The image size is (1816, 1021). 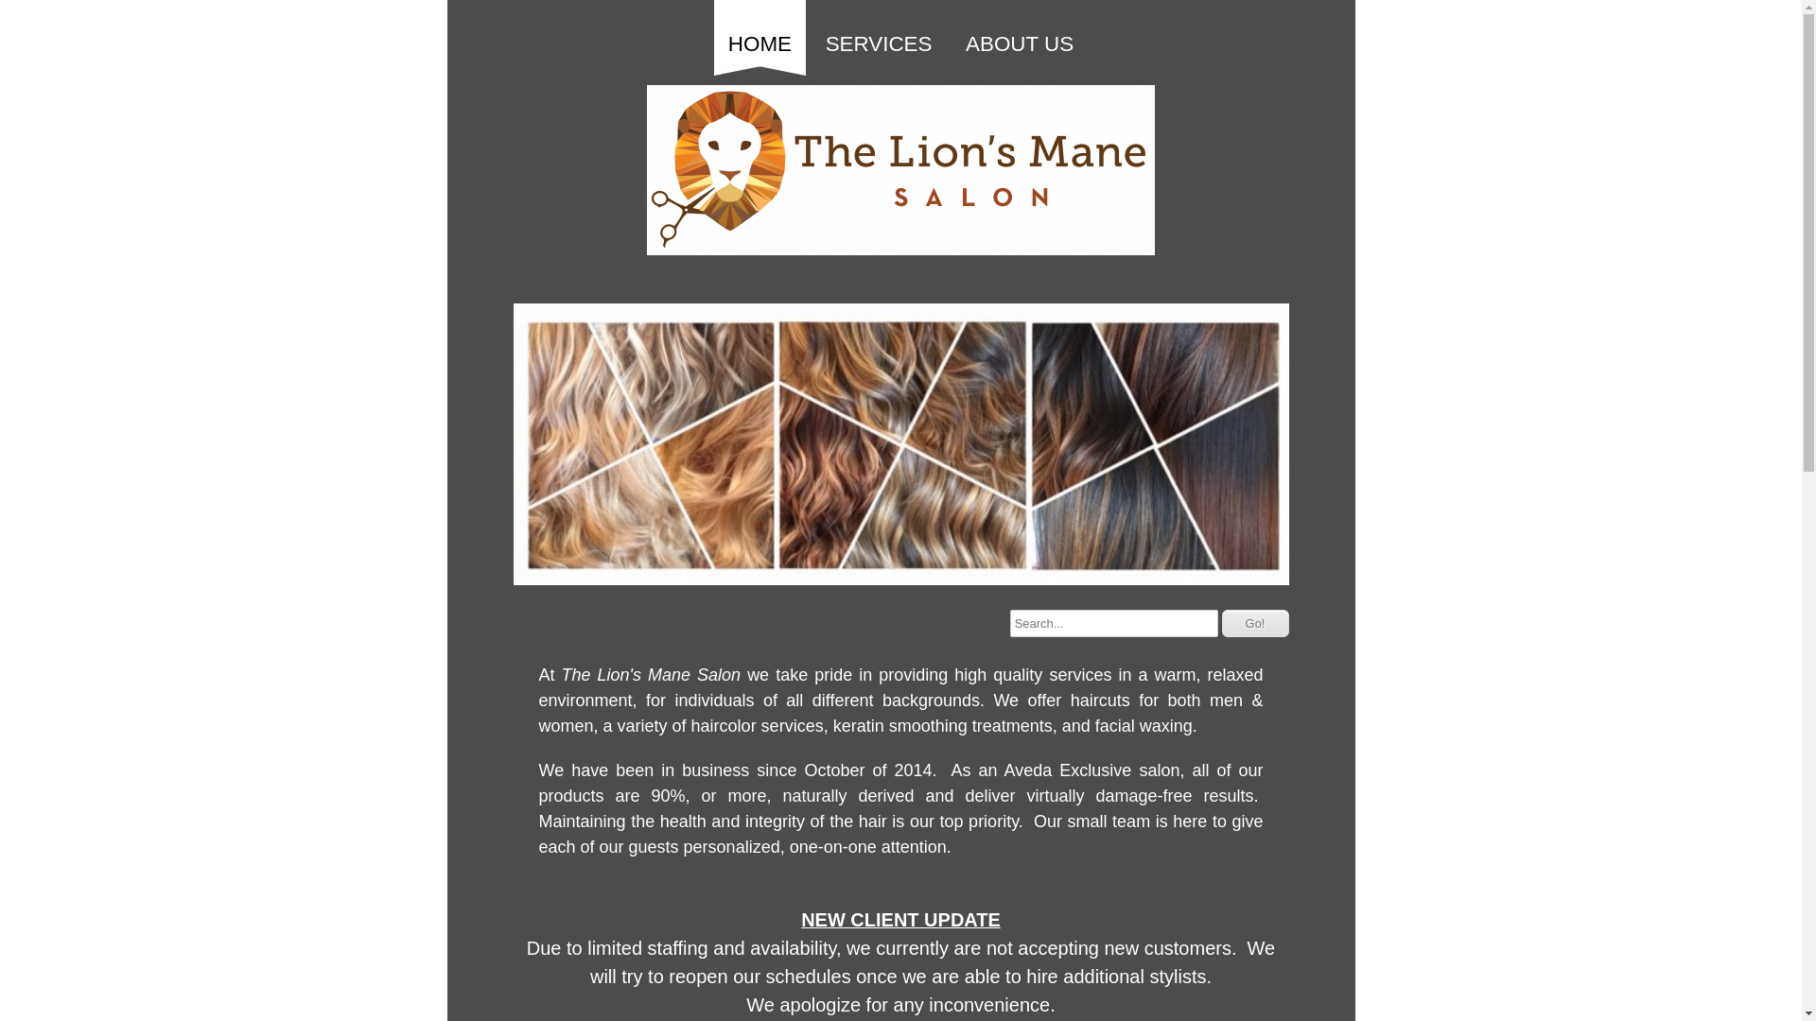 I want to click on Go!, so click(x=1256, y=622).